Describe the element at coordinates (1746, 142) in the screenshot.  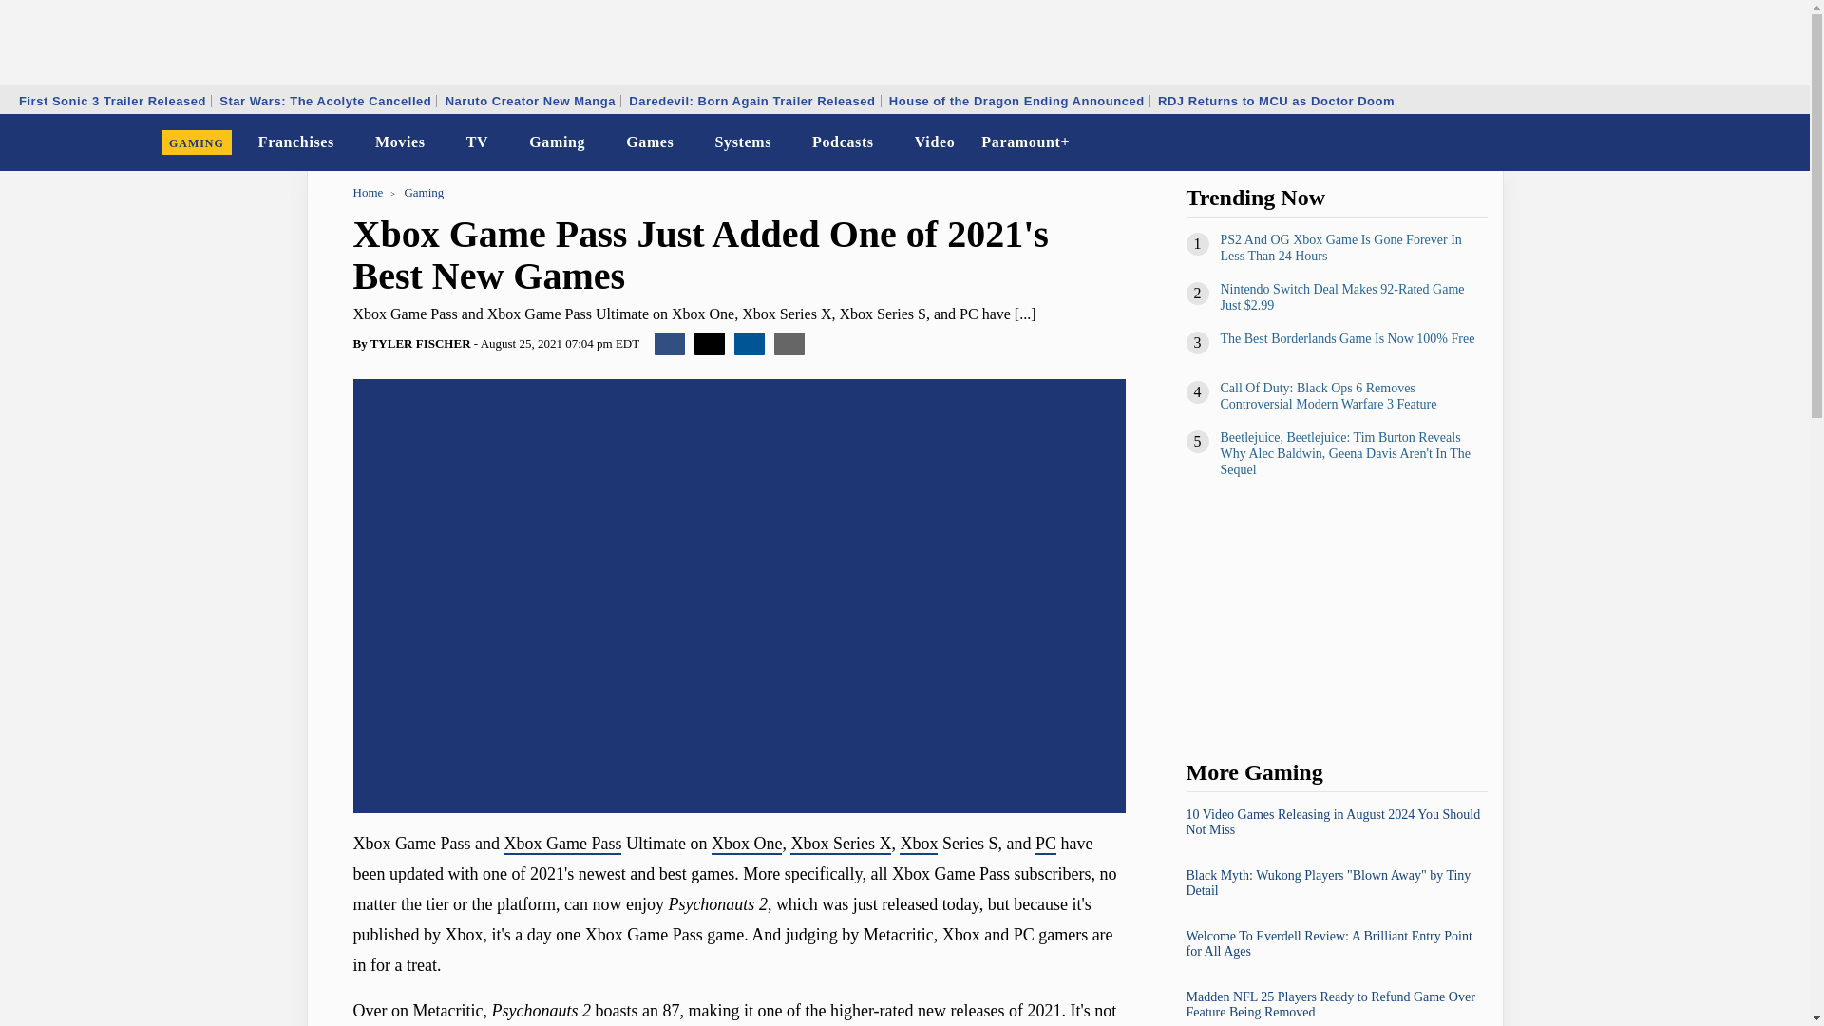
I see `Dark Mode` at that location.